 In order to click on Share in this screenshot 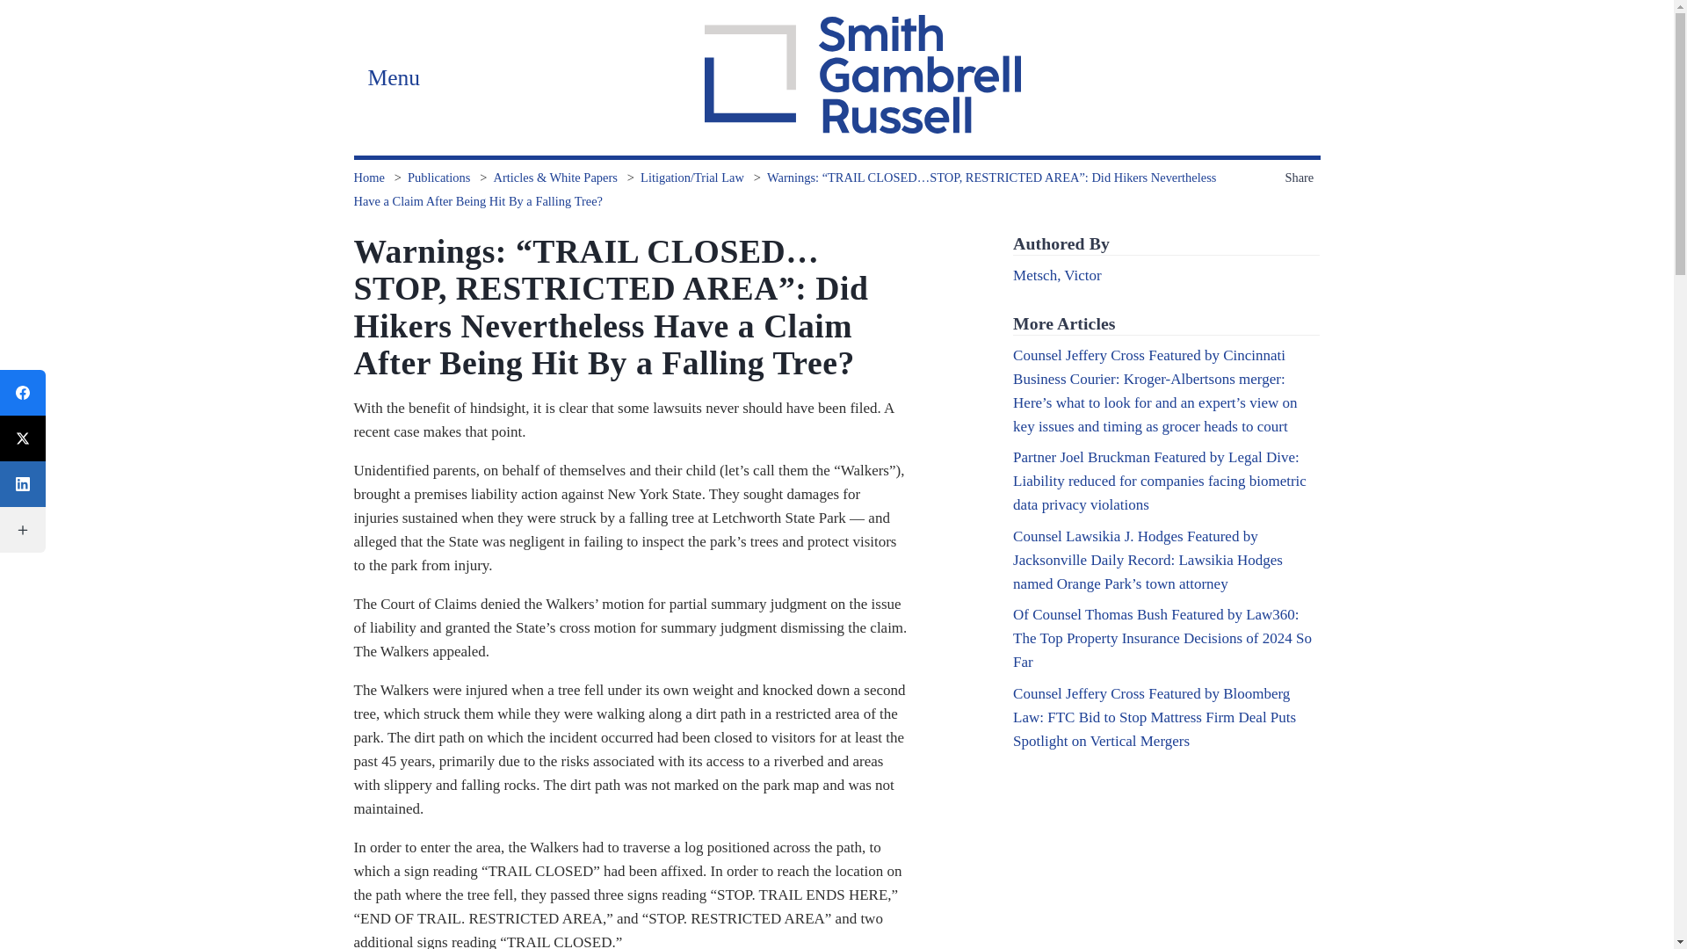, I will do `click(1301, 177)`.